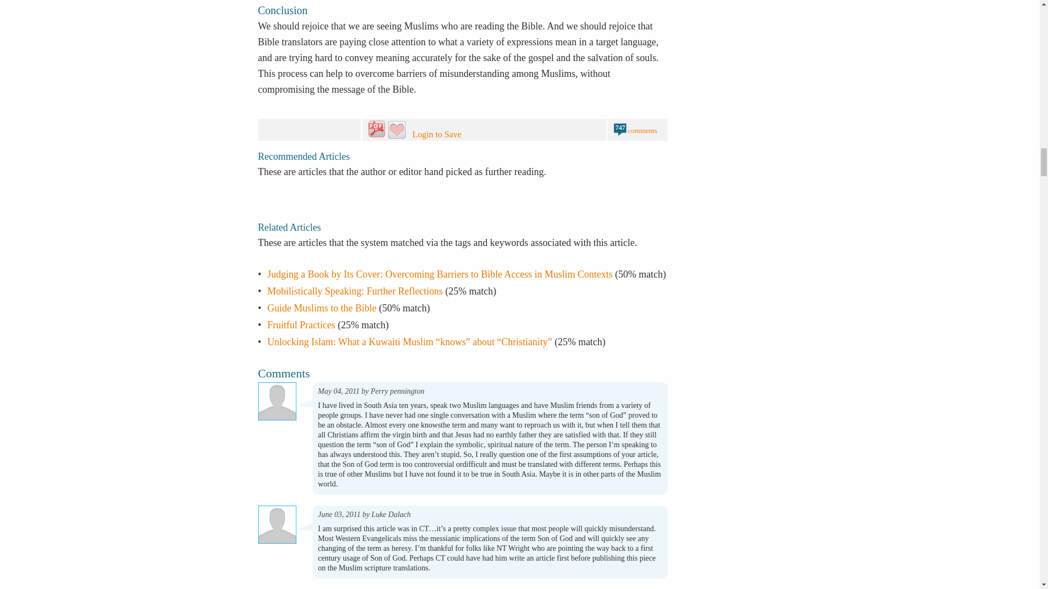 This screenshot has width=1048, height=589. What do you see at coordinates (463, 131) in the screenshot?
I see `Login to Save` at bounding box center [463, 131].